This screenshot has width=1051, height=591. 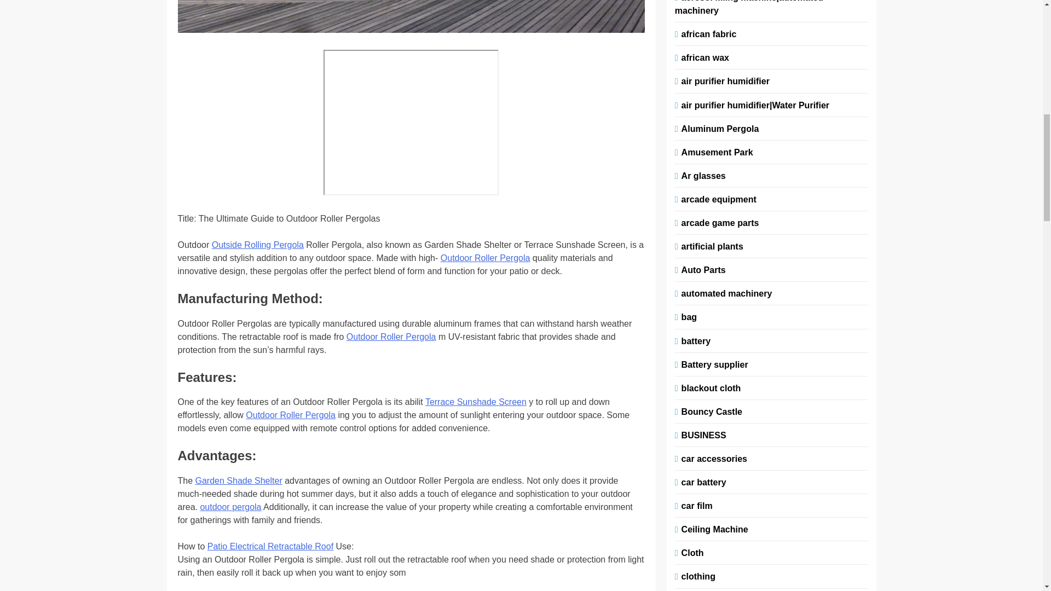 I want to click on Outdoor Roller Pergola, so click(x=391, y=337).